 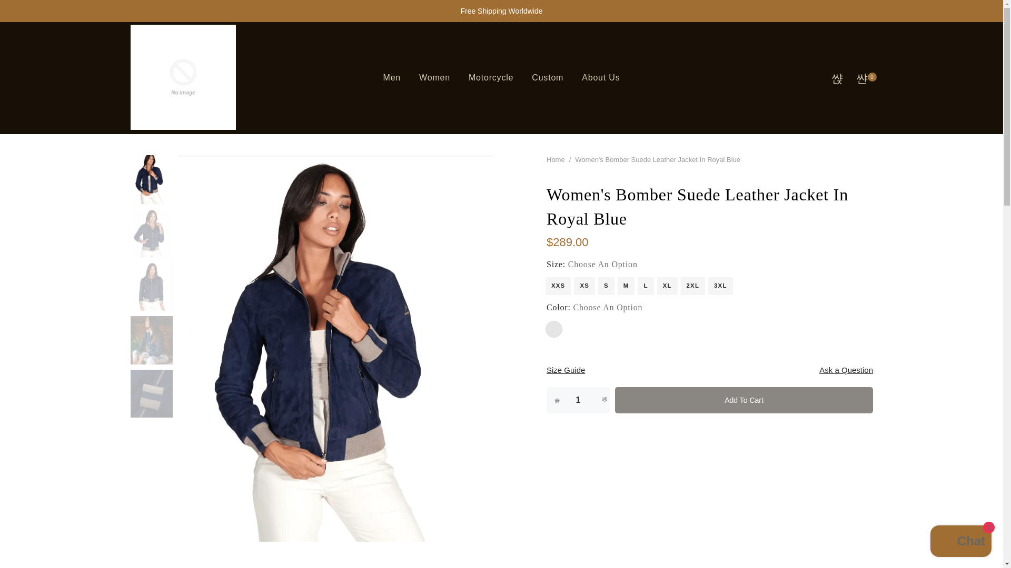 What do you see at coordinates (846, 370) in the screenshot?
I see `Ask a Question` at bounding box center [846, 370].